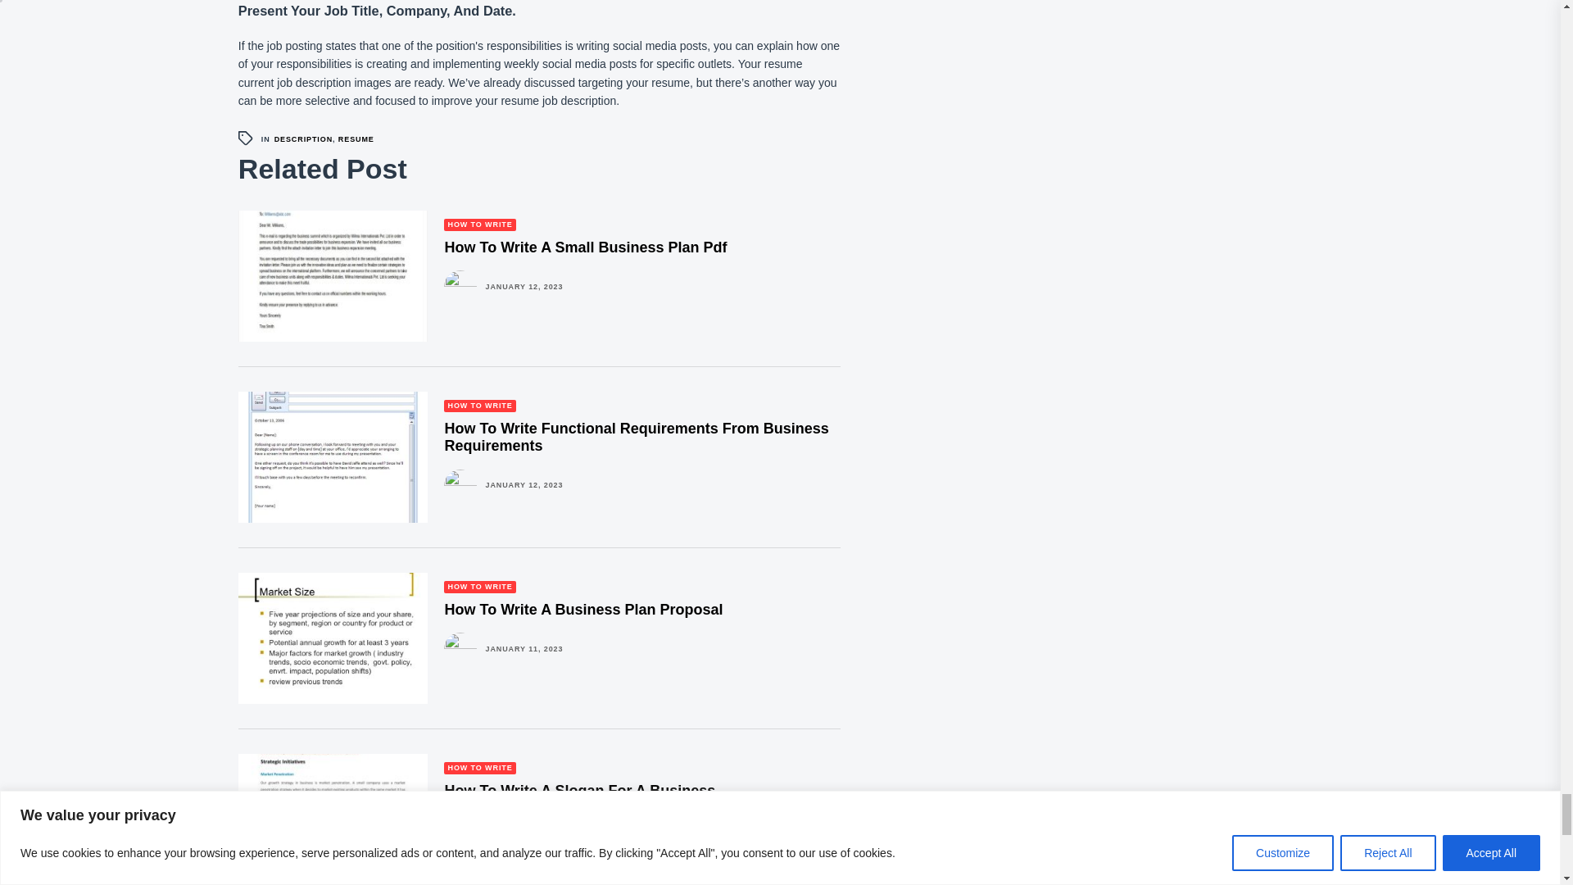 This screenshot has height=885, width=1573. Describe the element at coordinates (479, 225) in the screenshot. I see `HOW TO WRITE` at that location.